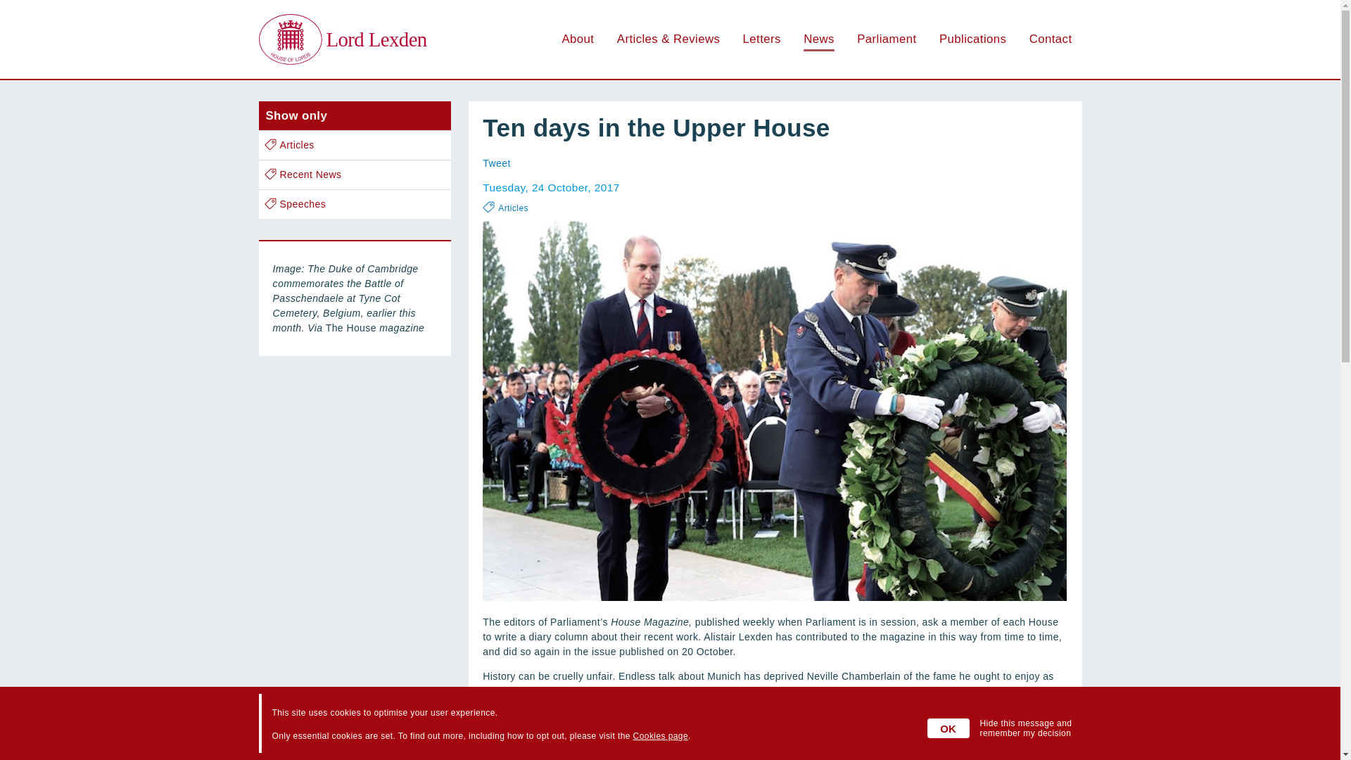  What do you see at coordinates (972, 39) in the screenshot?
I see `Publications` at bounding box center [972, 39].